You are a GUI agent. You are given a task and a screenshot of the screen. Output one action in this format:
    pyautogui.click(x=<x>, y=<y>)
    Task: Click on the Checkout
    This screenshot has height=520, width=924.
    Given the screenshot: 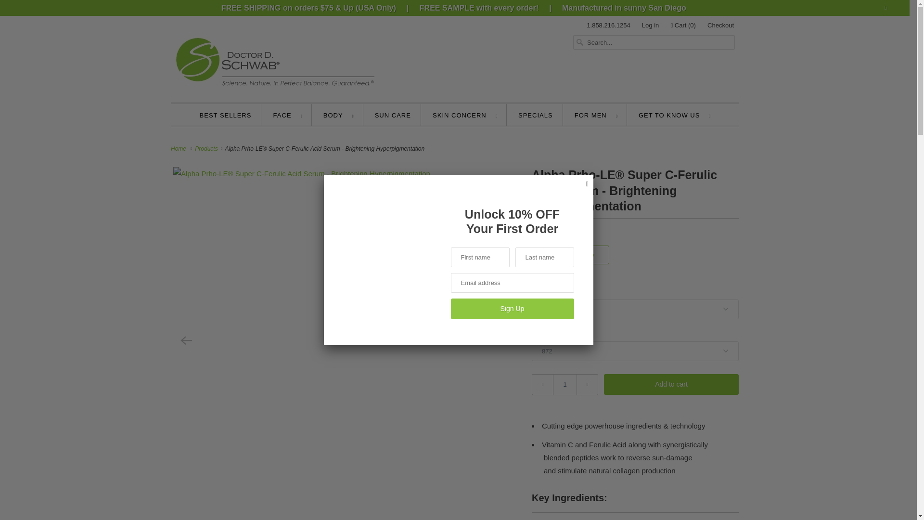 What is the action you would take?
    pyautogui.click(x=720, y=25)
    